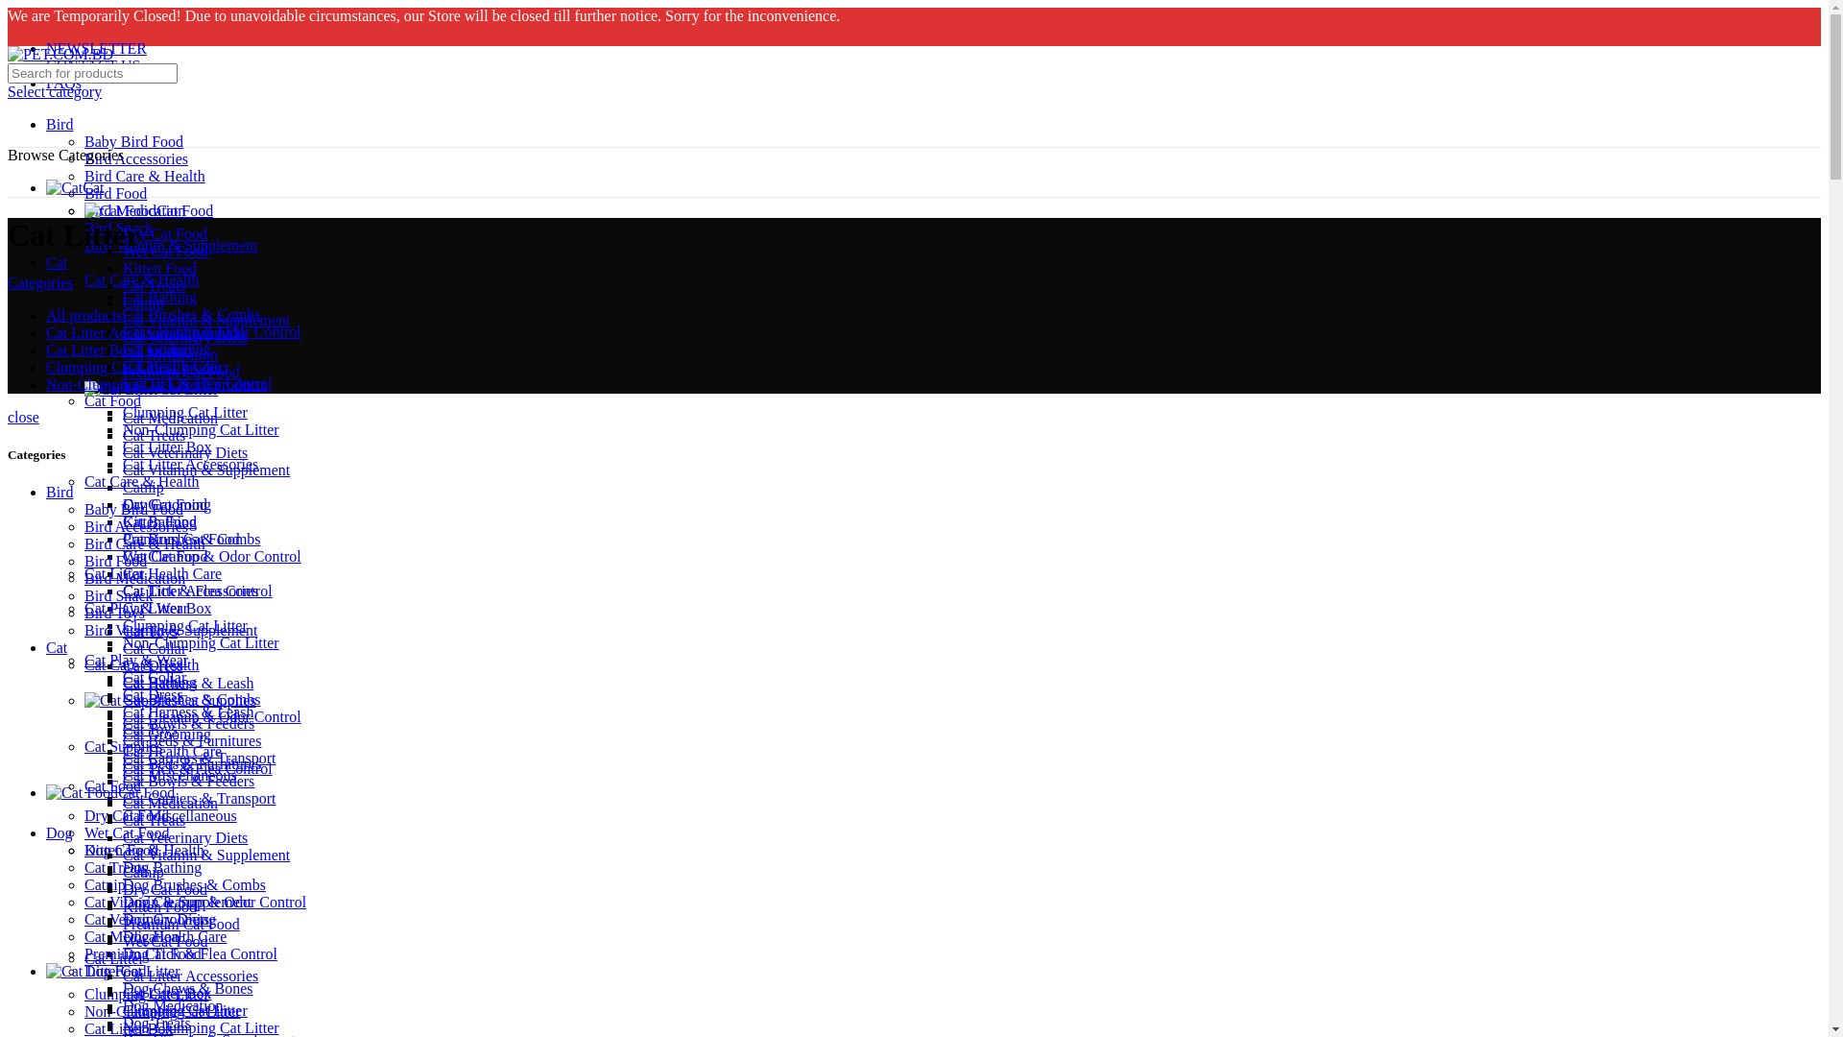 This screenshot has height=1037, width=1843. What do you see at coordinates (159, 269) in the screenshot?
I see `Kitten Food` at bounding box center [159, 269].